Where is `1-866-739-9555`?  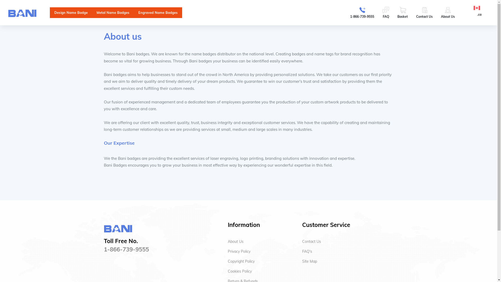
1-866-739-9555 is located at coordinates (362, 13).